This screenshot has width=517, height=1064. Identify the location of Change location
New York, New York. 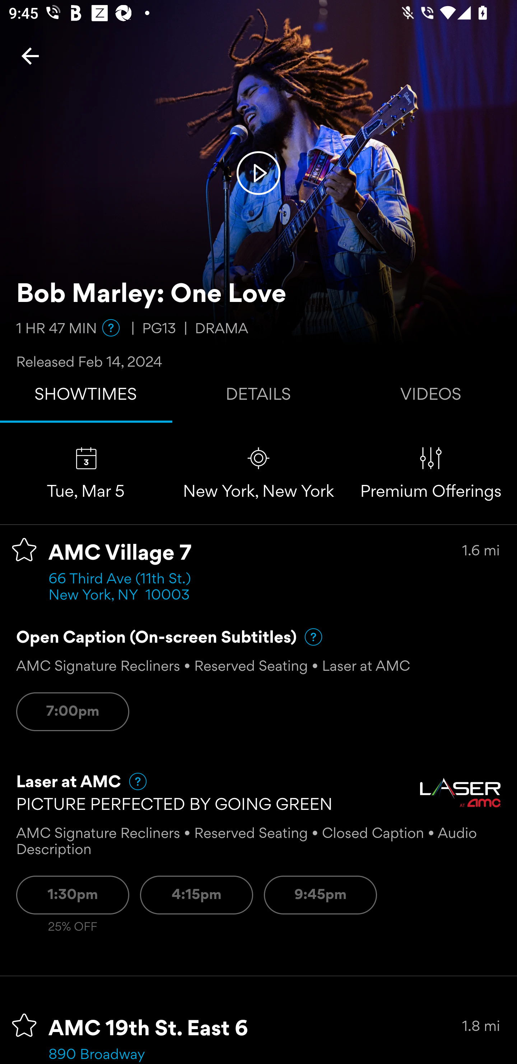
(258, 473).